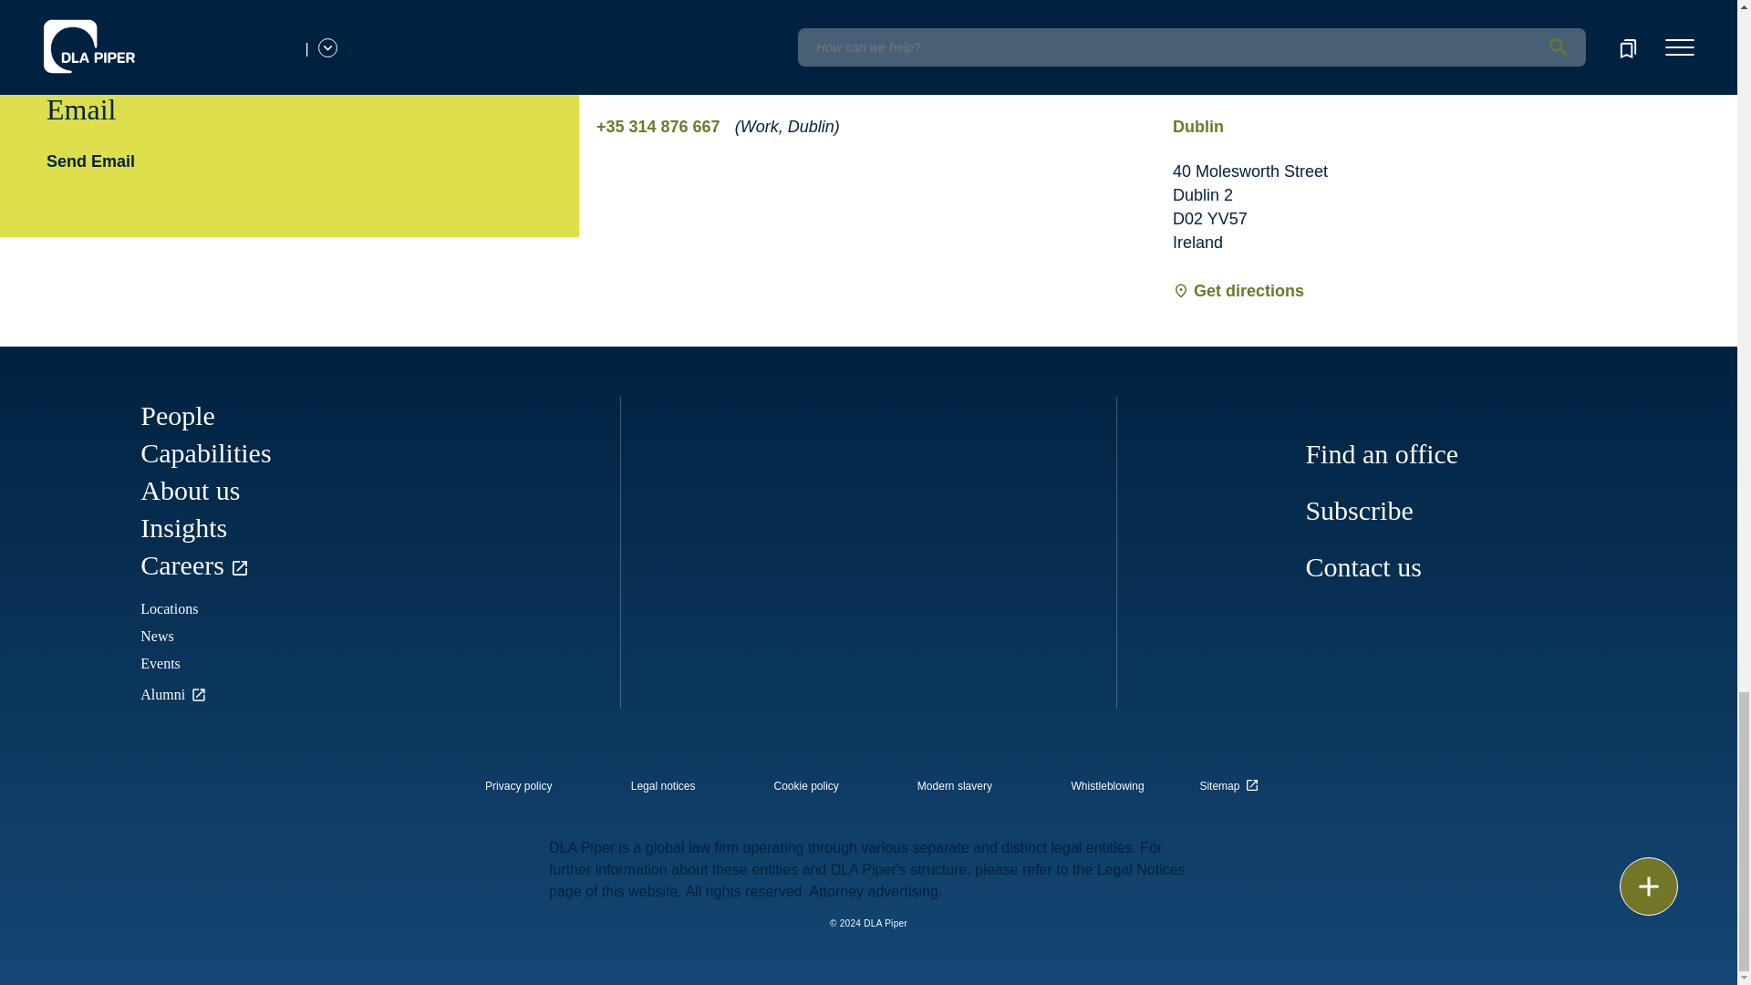  What do you see at coordinates (955, 786) in the screenshot?
I see `internal` at bounding box center [955, 786].